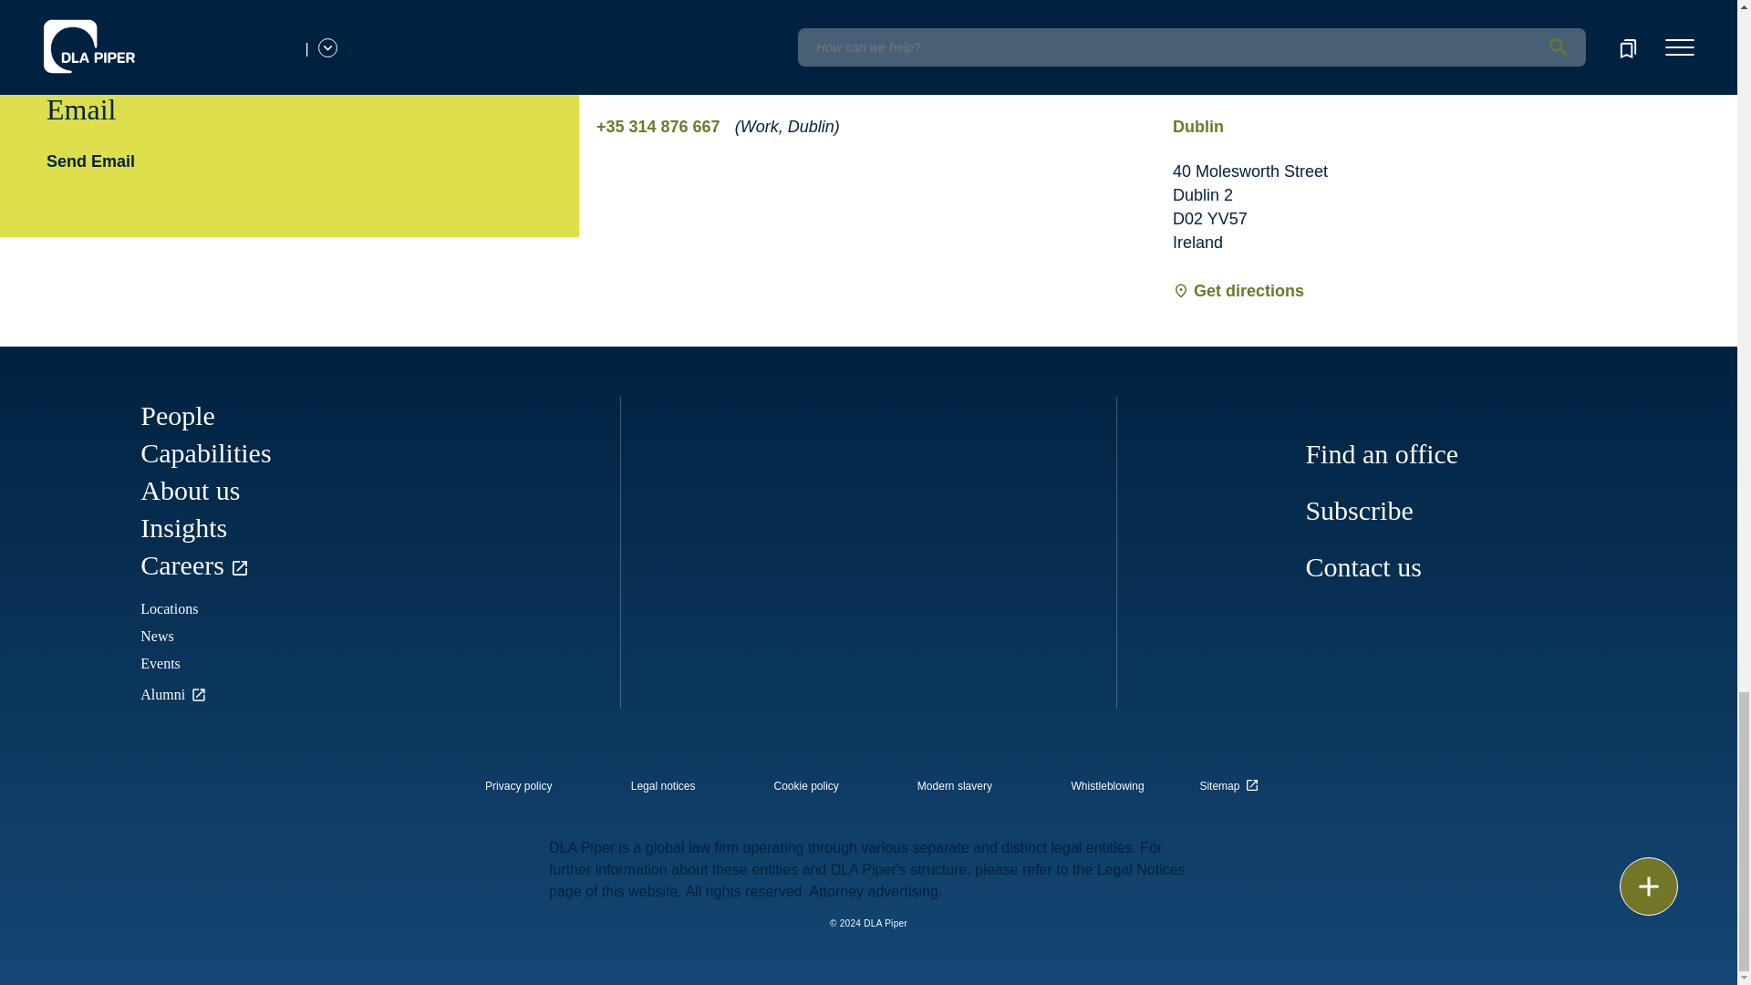  What do you see at coordinates (955, 786) in the screenshot?
I see `internal` at bounding box center [955, 786].